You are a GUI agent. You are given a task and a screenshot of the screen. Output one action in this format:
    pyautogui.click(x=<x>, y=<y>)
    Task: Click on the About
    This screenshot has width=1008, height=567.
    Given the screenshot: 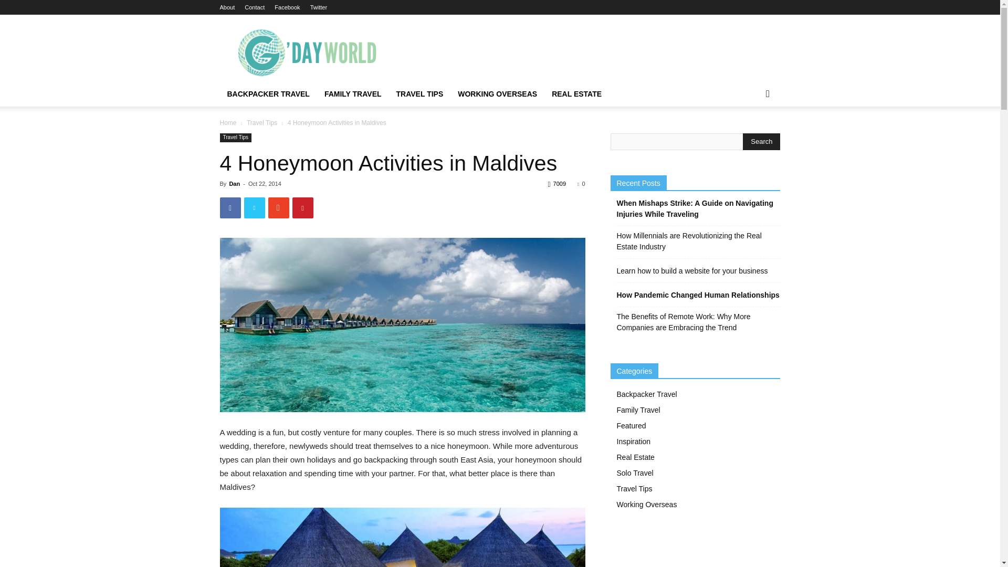 What is the action you would take?
    pyautogui.click(x=227, y=7)
    